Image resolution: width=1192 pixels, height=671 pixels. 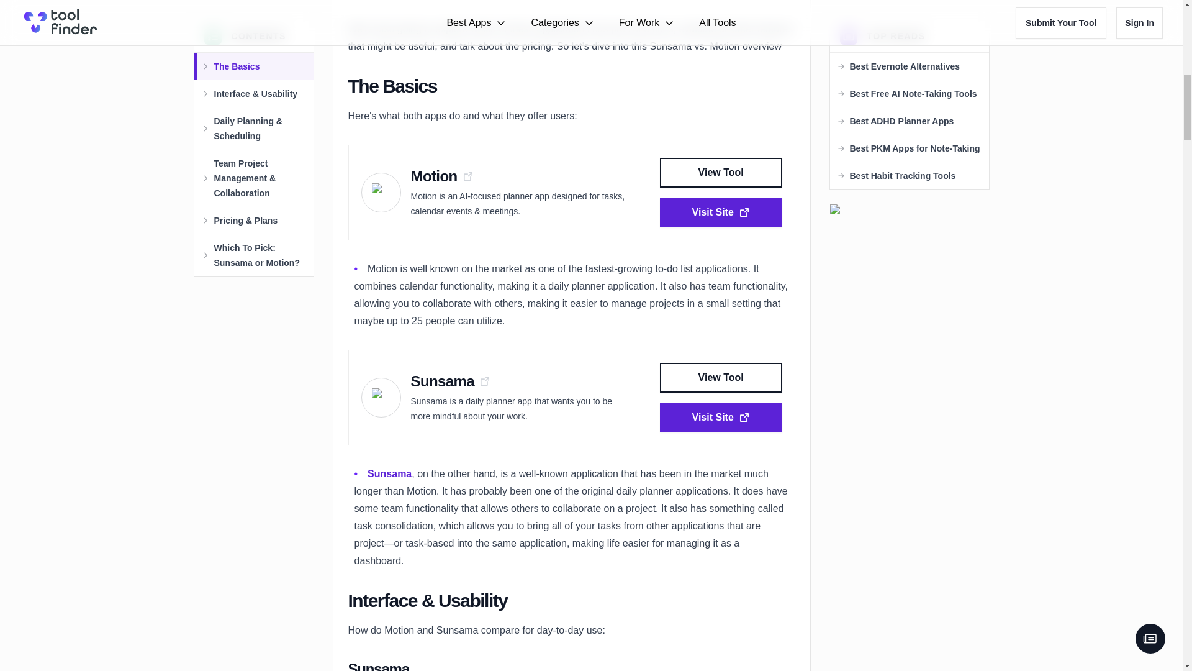 I want to click on Visit Site, so click(x=721, y=212).